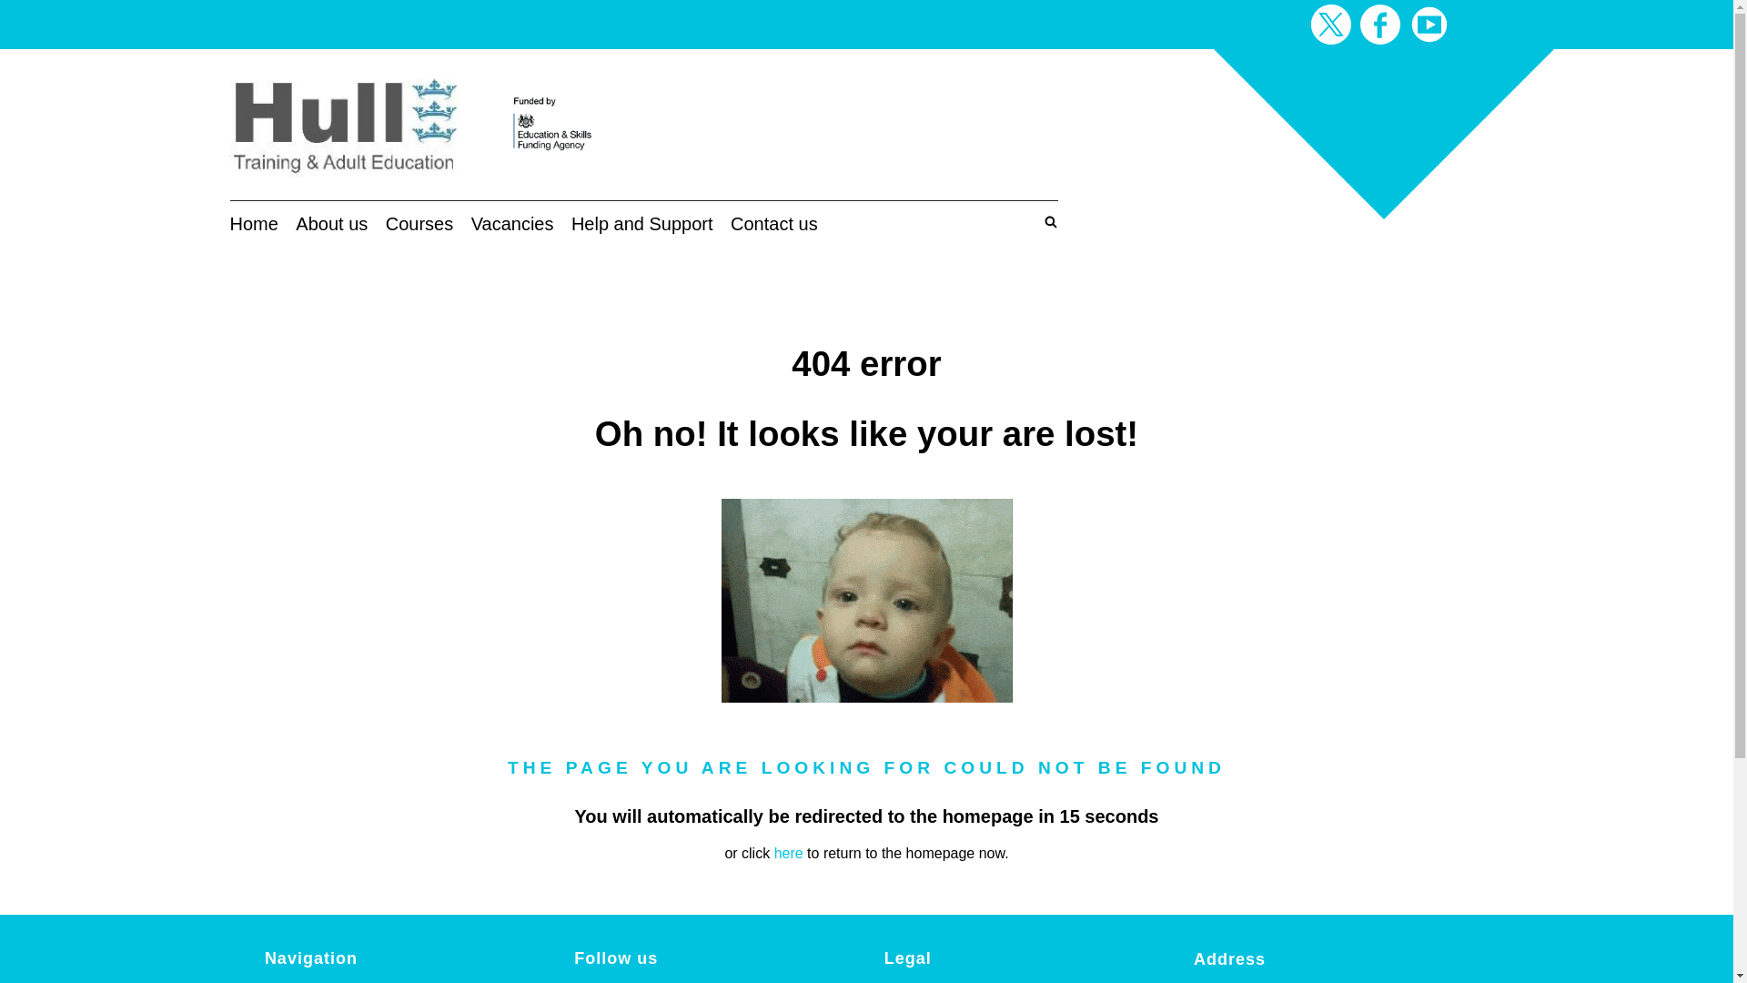 This screenshot has width=1747, height=983. Describe the element at coordinates (419, 224) in the screenshot. I see `Courses` at that location.